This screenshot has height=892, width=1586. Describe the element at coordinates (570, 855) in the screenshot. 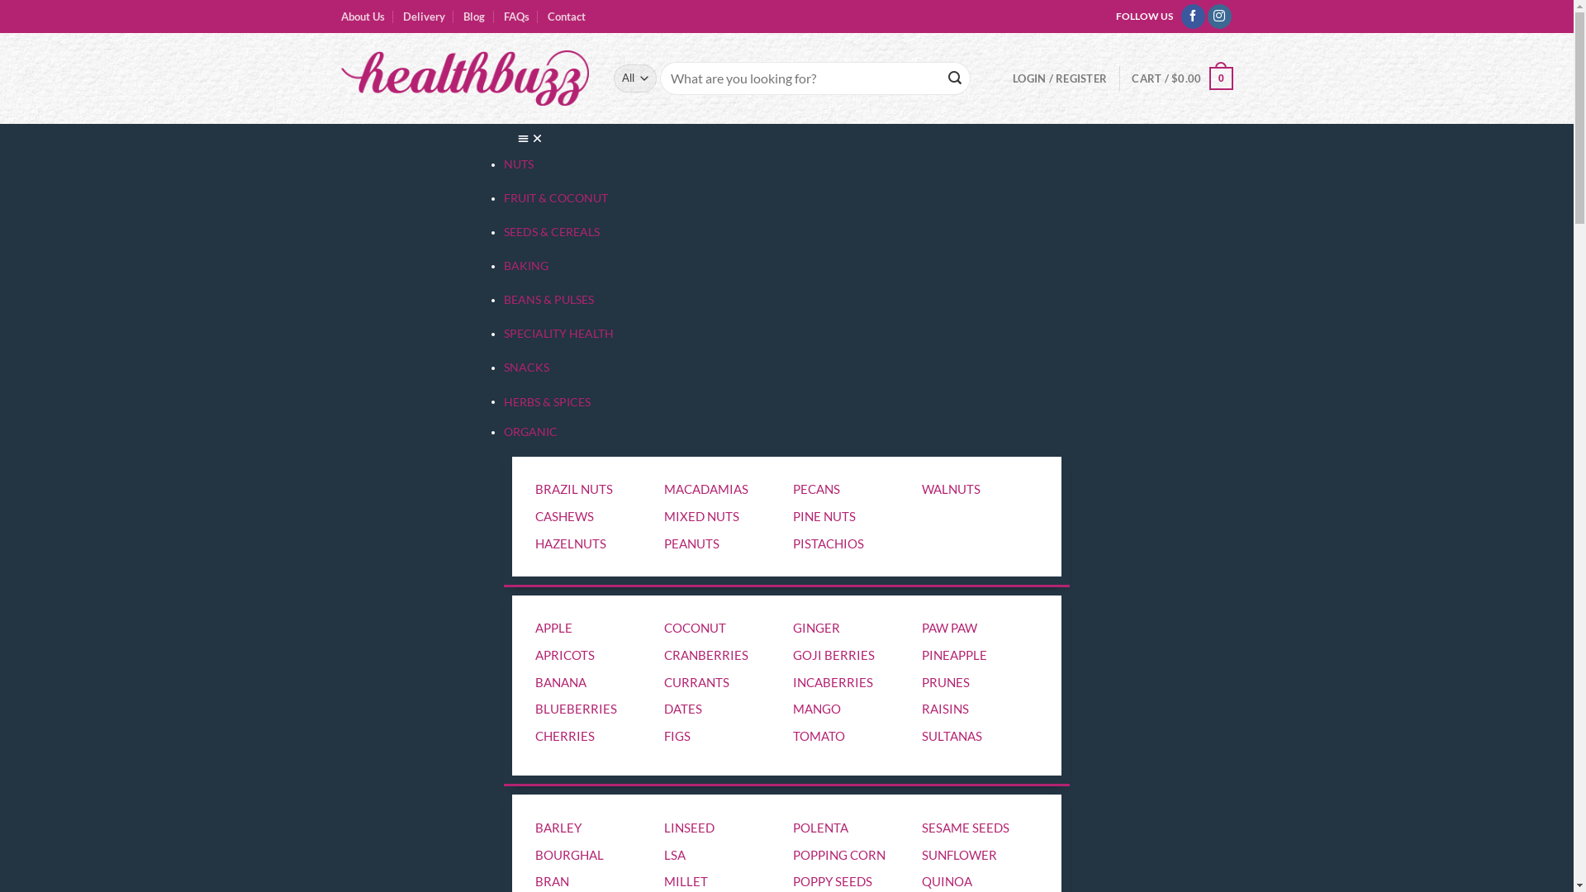

I see `BOURGHAL` at that location.